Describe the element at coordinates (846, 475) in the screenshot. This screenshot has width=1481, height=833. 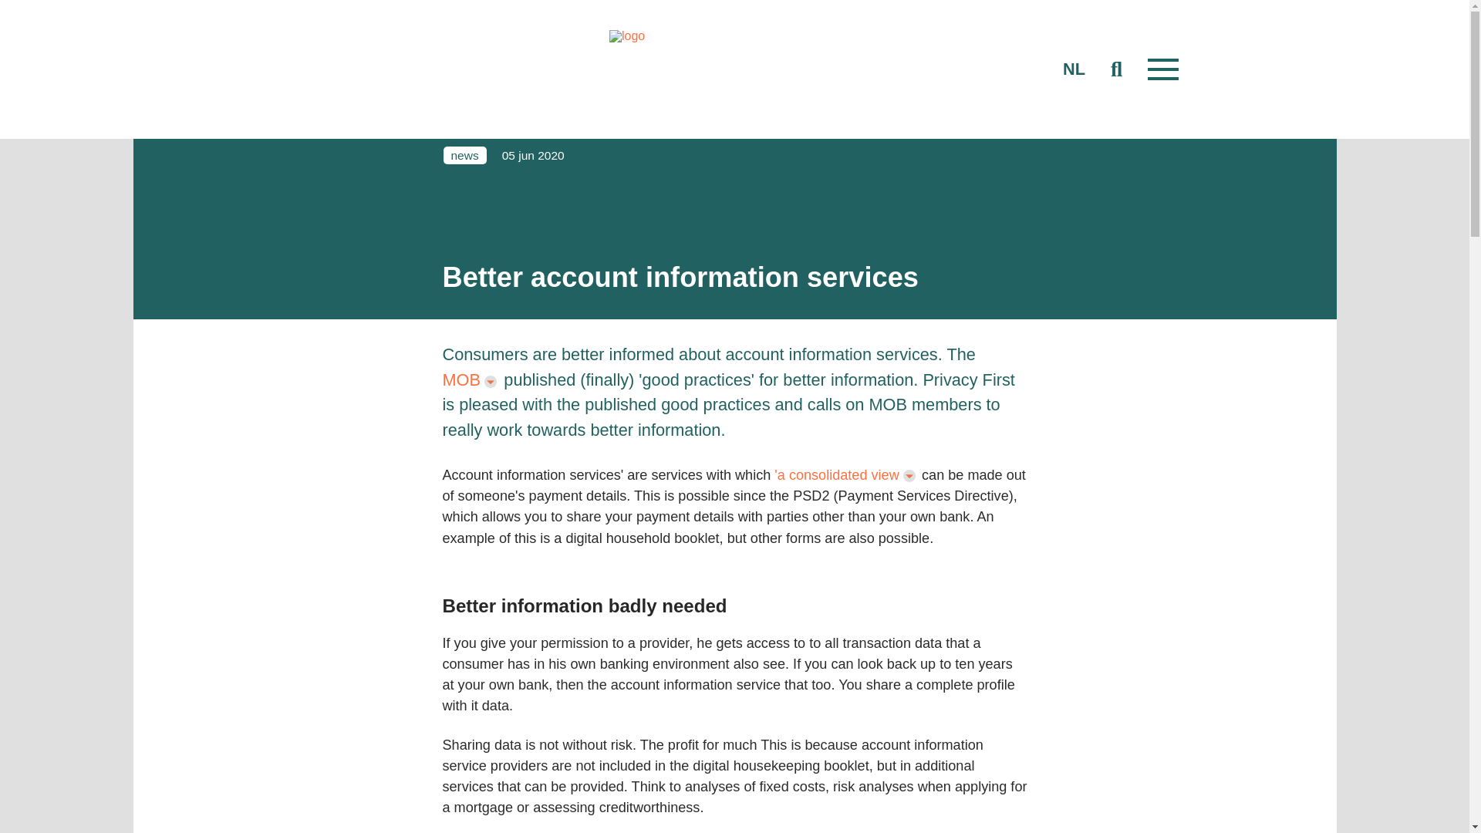
I see `'a consolidated view` at that location.